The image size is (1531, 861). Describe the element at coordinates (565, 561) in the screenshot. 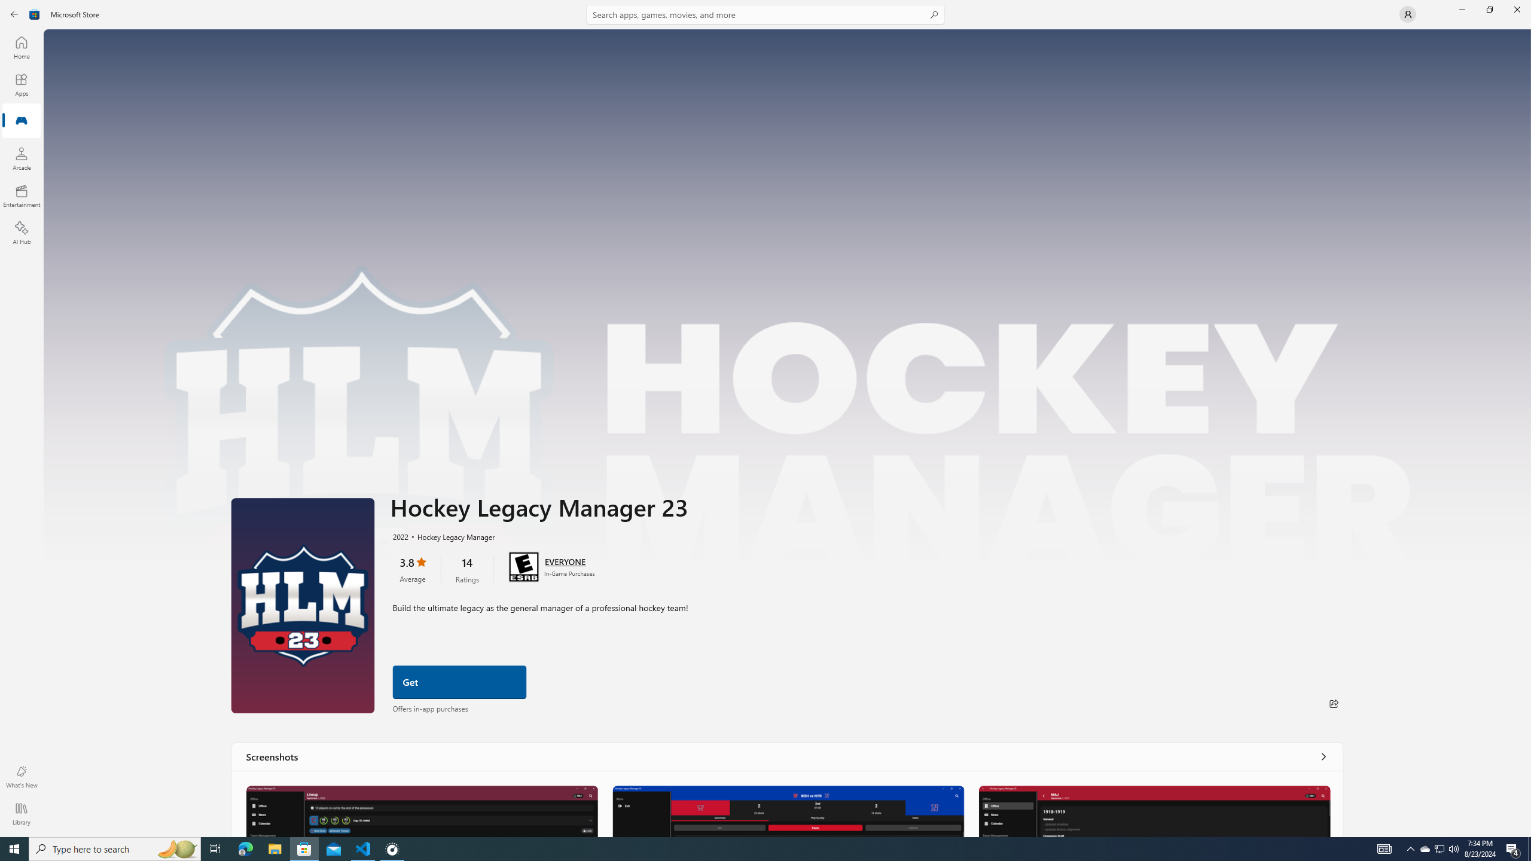

I see `Age rating: EVERYONE. Click for more information.` at that location.